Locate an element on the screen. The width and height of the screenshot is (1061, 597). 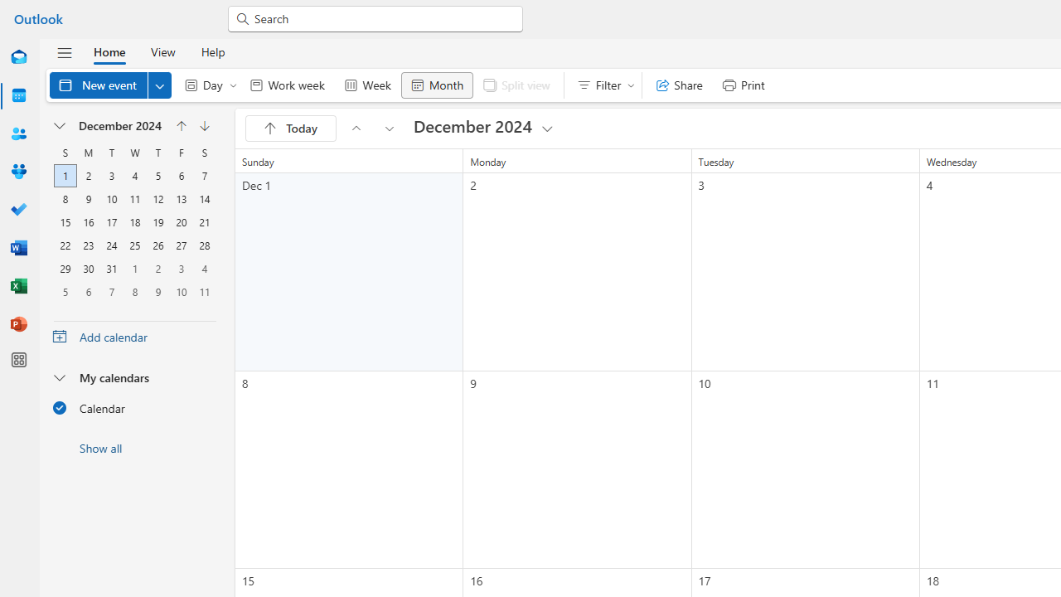
25, December, 2024 is located at coordinates (135, 245).